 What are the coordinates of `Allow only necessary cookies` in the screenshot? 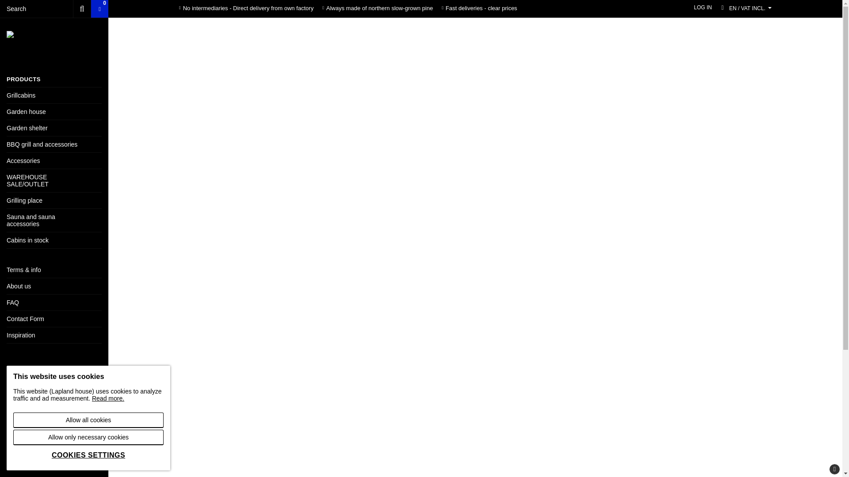 It's located at (88, 437).